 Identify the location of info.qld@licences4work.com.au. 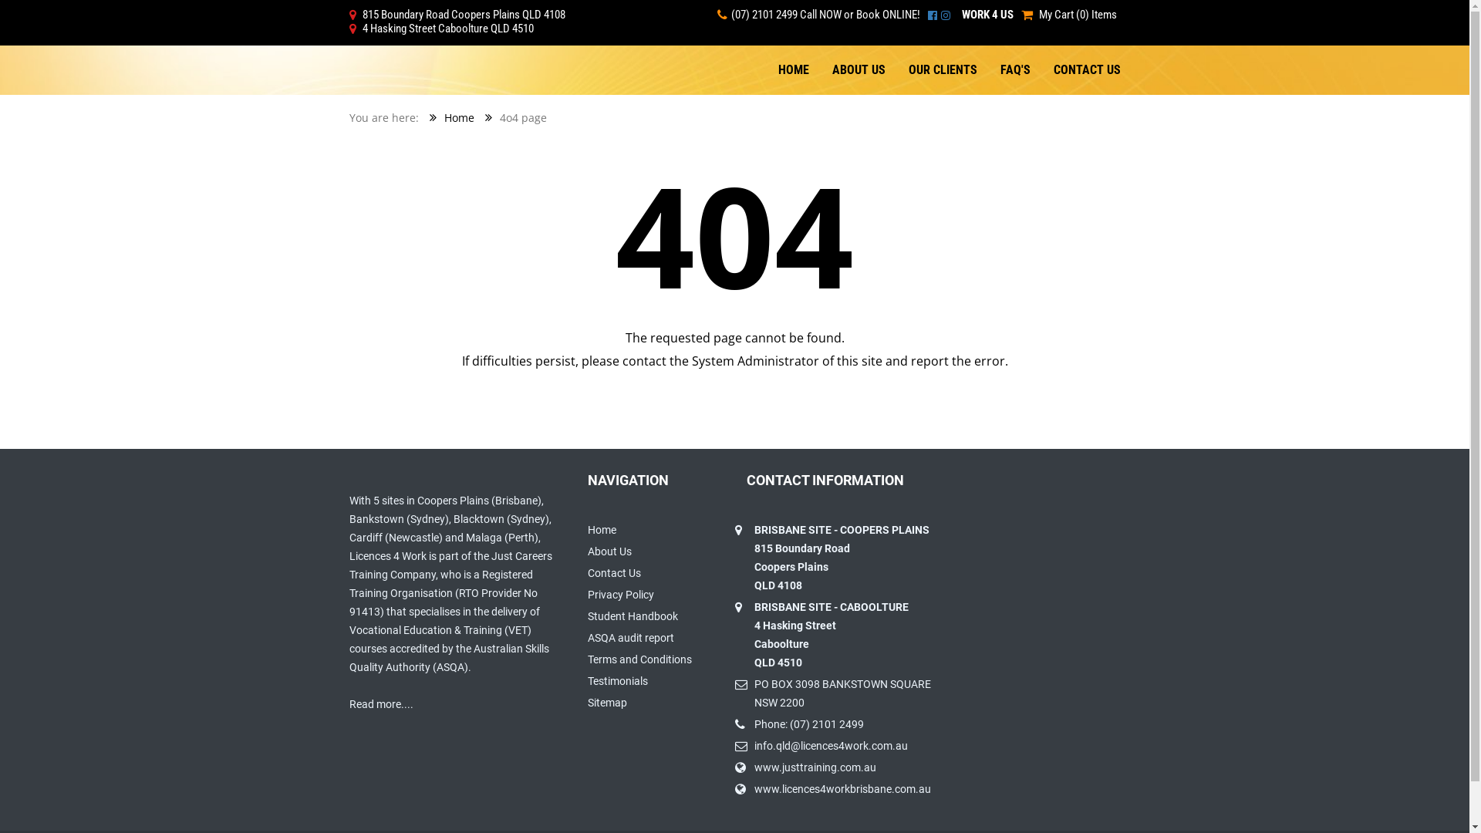
(832, 746).